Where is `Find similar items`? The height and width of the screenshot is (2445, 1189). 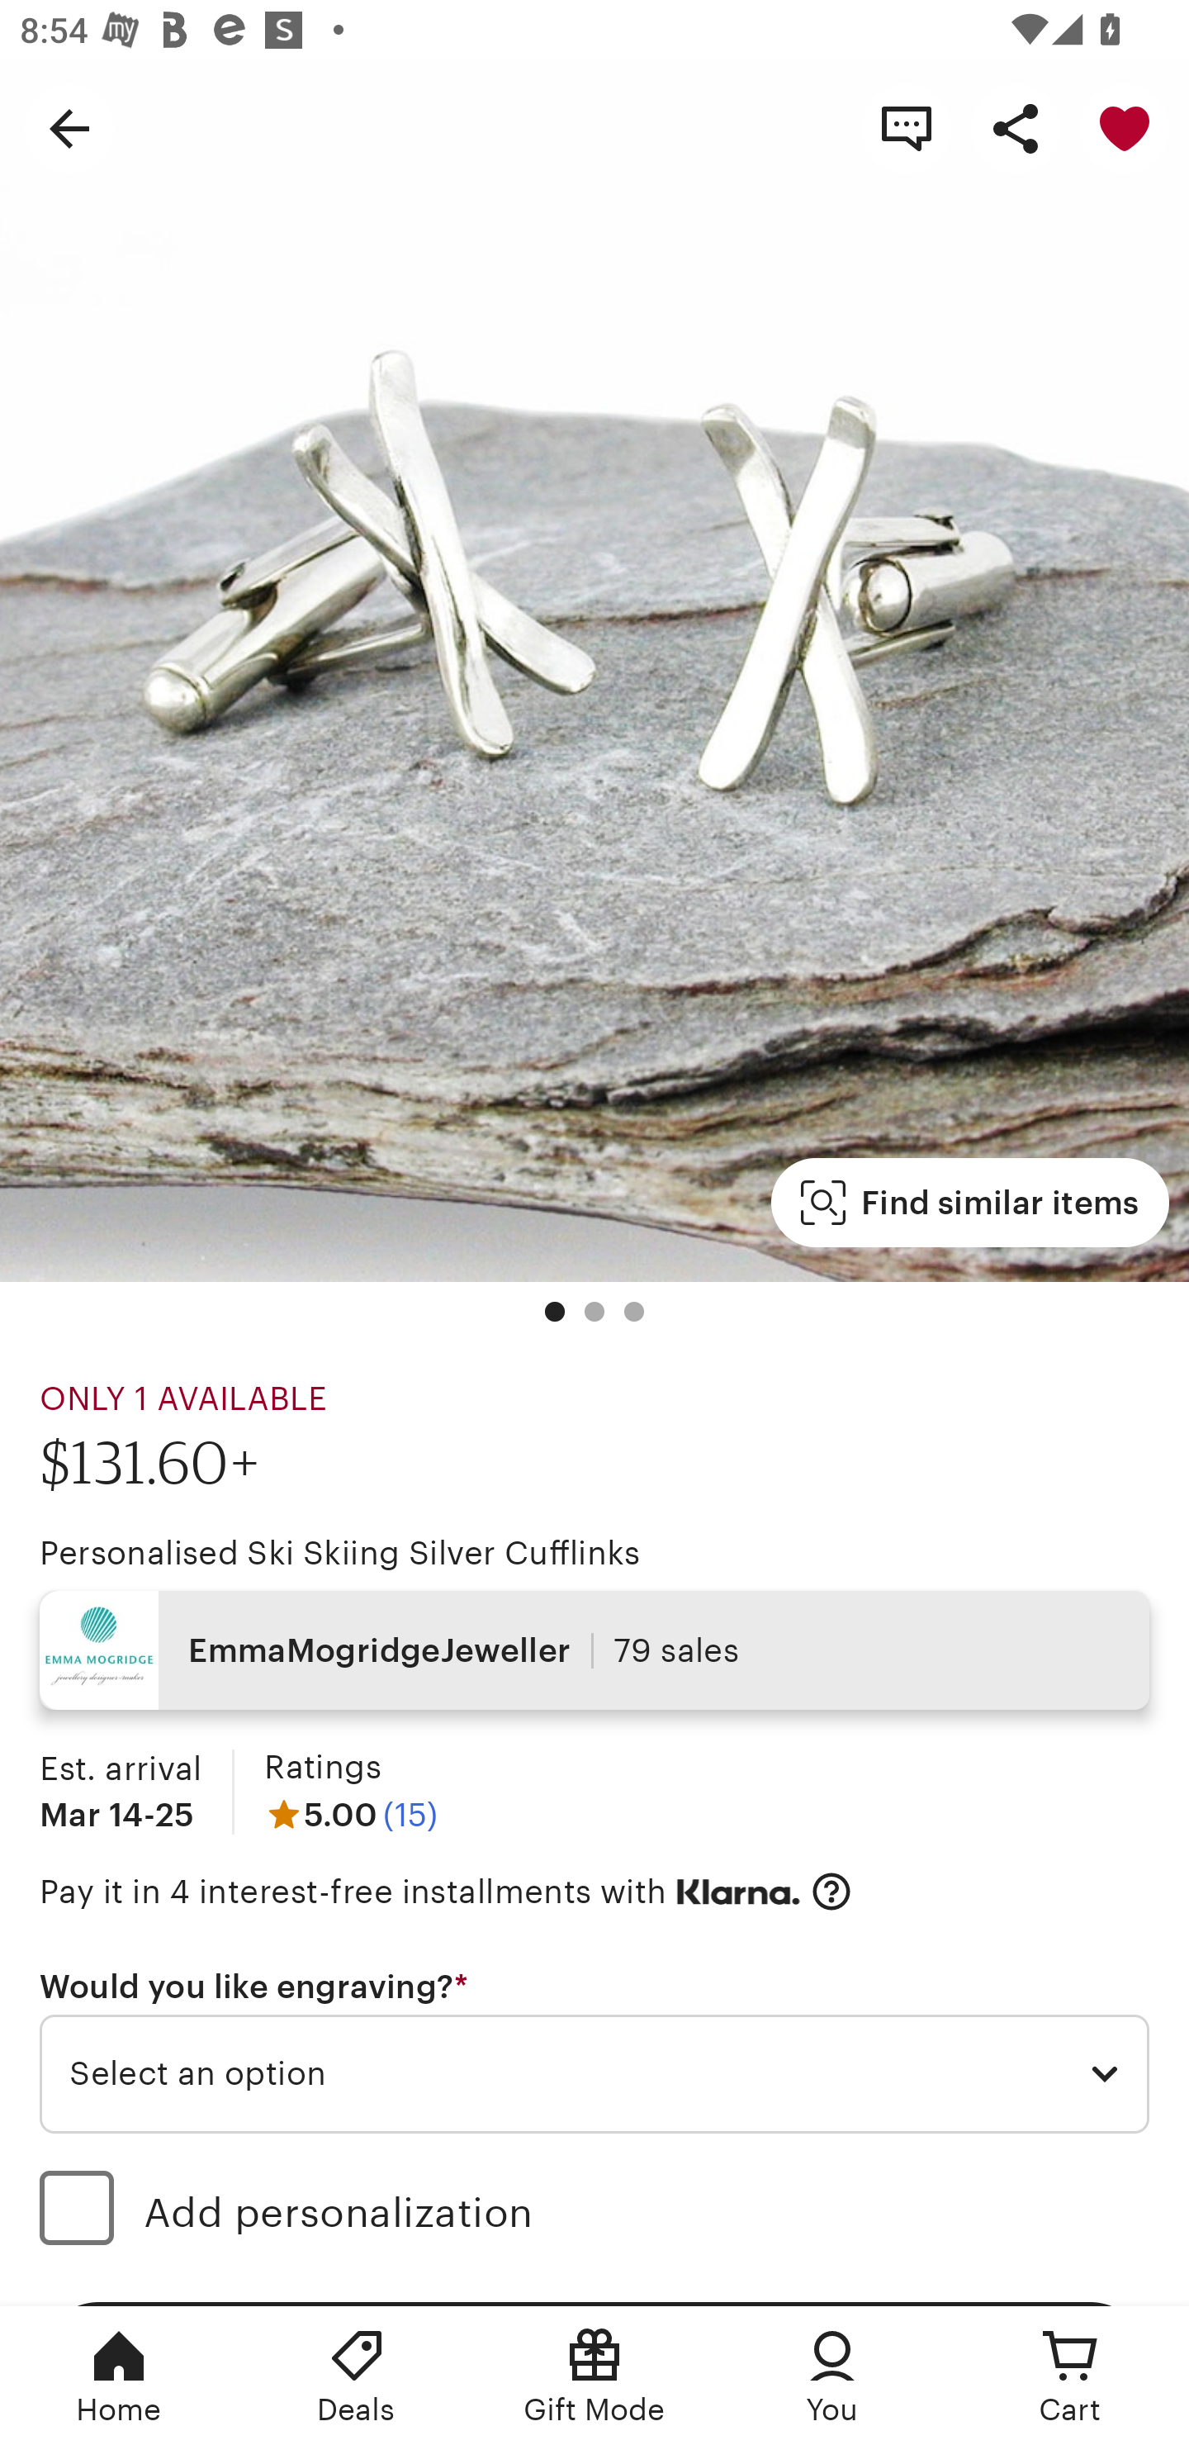 Find similar items is located at coordinates (969, 1203).